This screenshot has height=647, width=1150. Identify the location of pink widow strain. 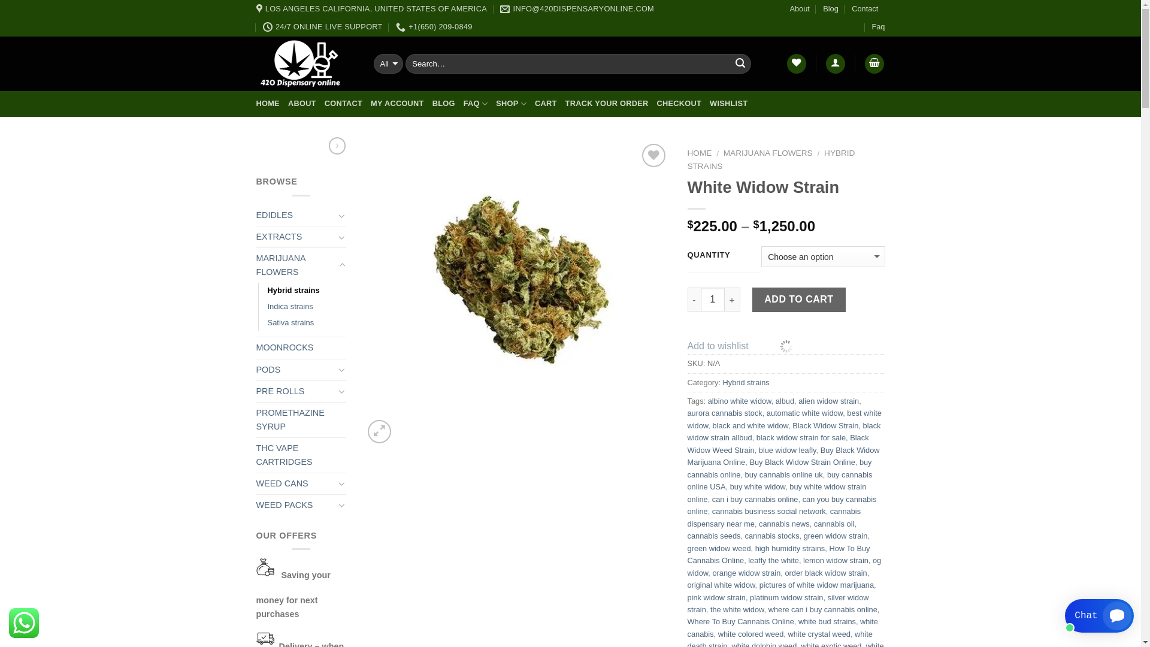
(716, 598).